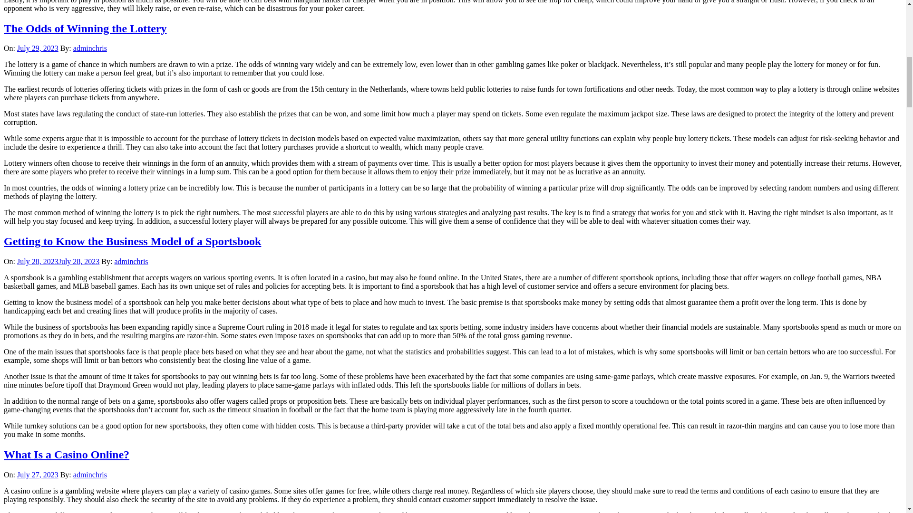 This screenshot has height=513, width=913. Describe the element at coordinates (38, 48) in the screenshot. I see `July 29, 2023` at that location.